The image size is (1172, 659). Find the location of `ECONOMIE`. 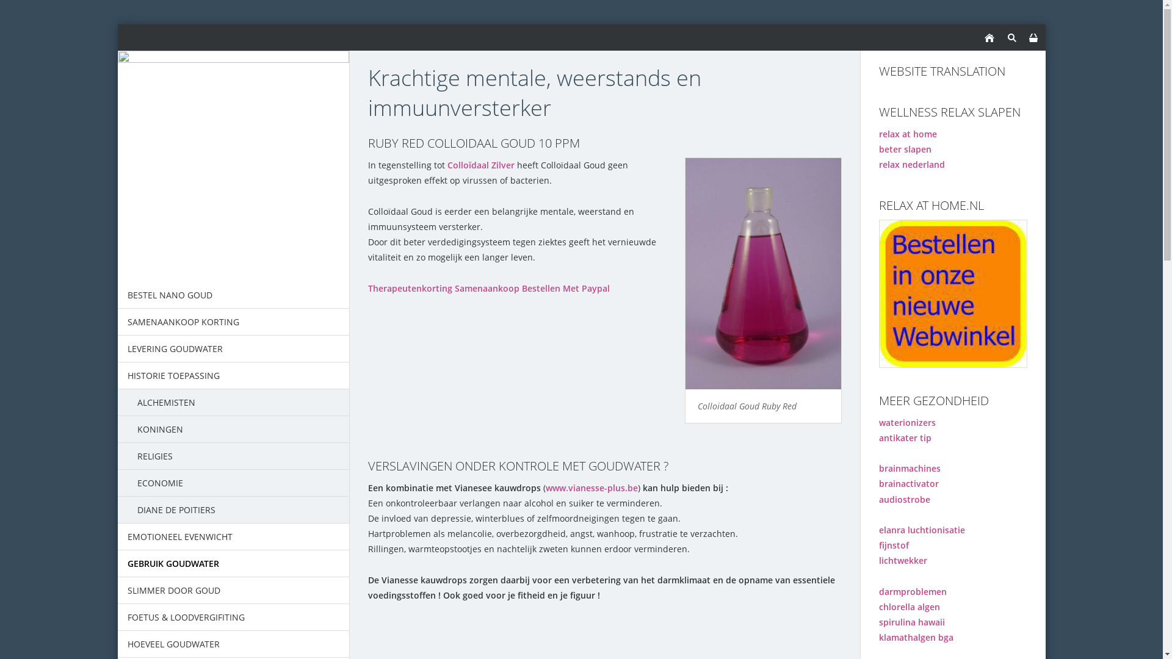

ECONOMIE is located at coordinates (233, 483).